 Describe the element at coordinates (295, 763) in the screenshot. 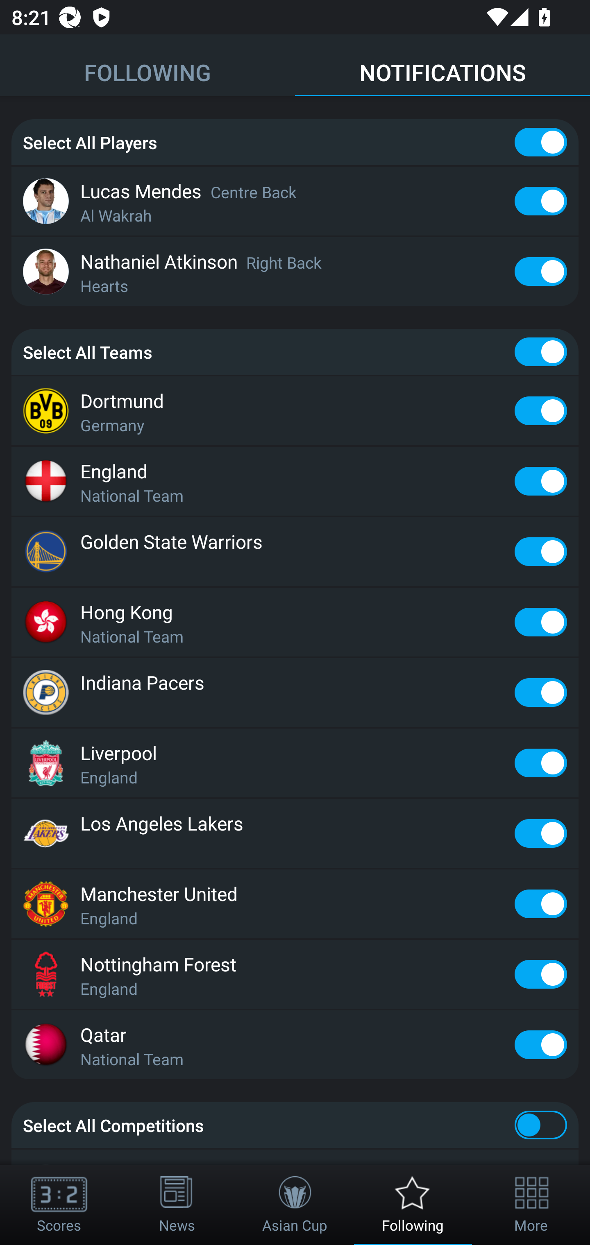

I see `Liverpool England` at that location.